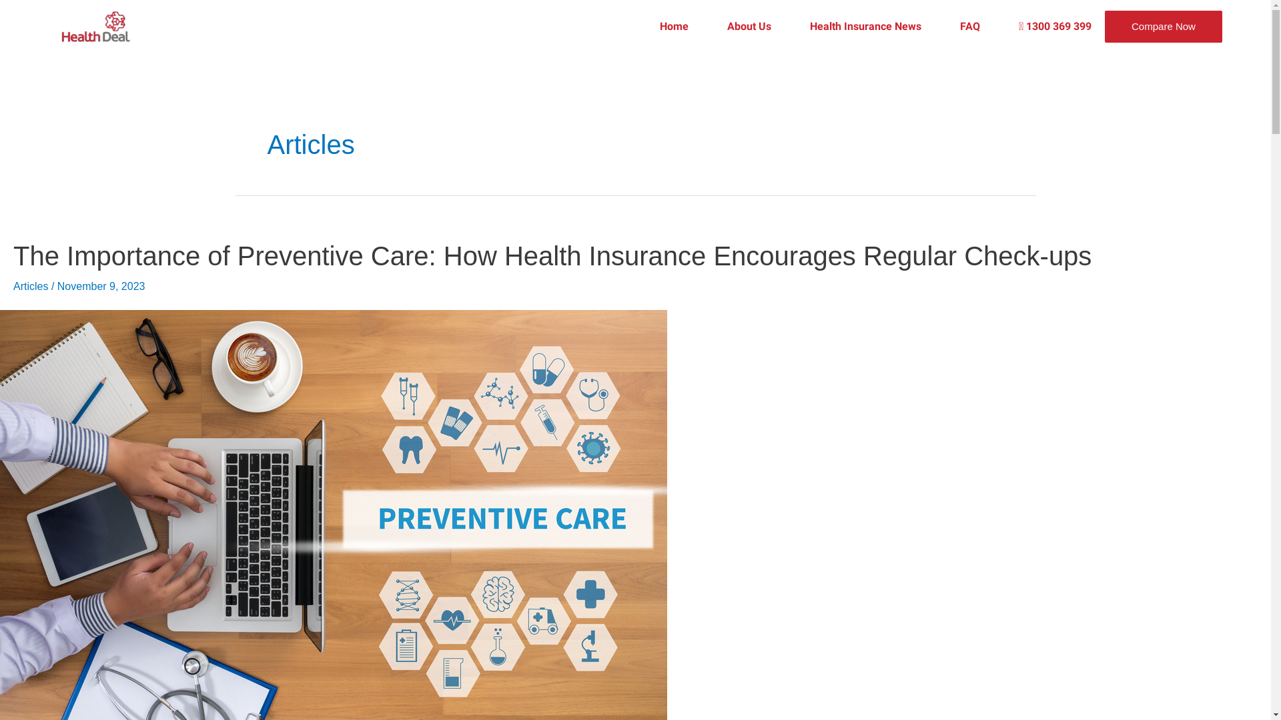 The width and height of the screenshot is (1281, 720). Describe the element at coordinates (655, 27) in the screenshot. I see `Home` at that location.